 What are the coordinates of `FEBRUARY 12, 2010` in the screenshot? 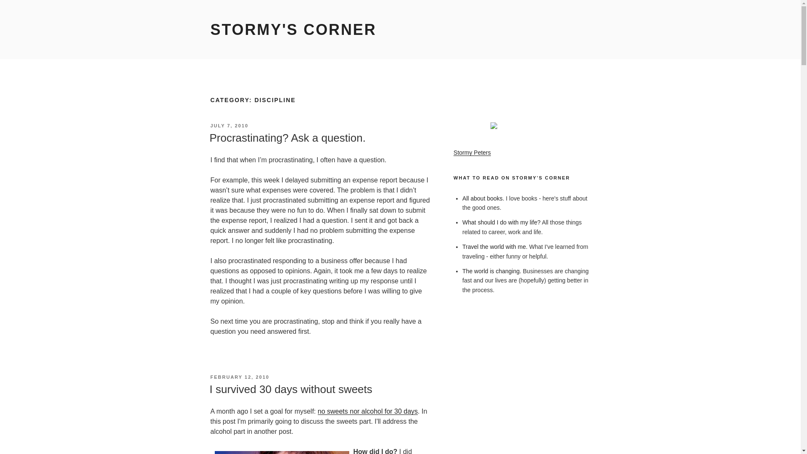 It's located at (239, 377).